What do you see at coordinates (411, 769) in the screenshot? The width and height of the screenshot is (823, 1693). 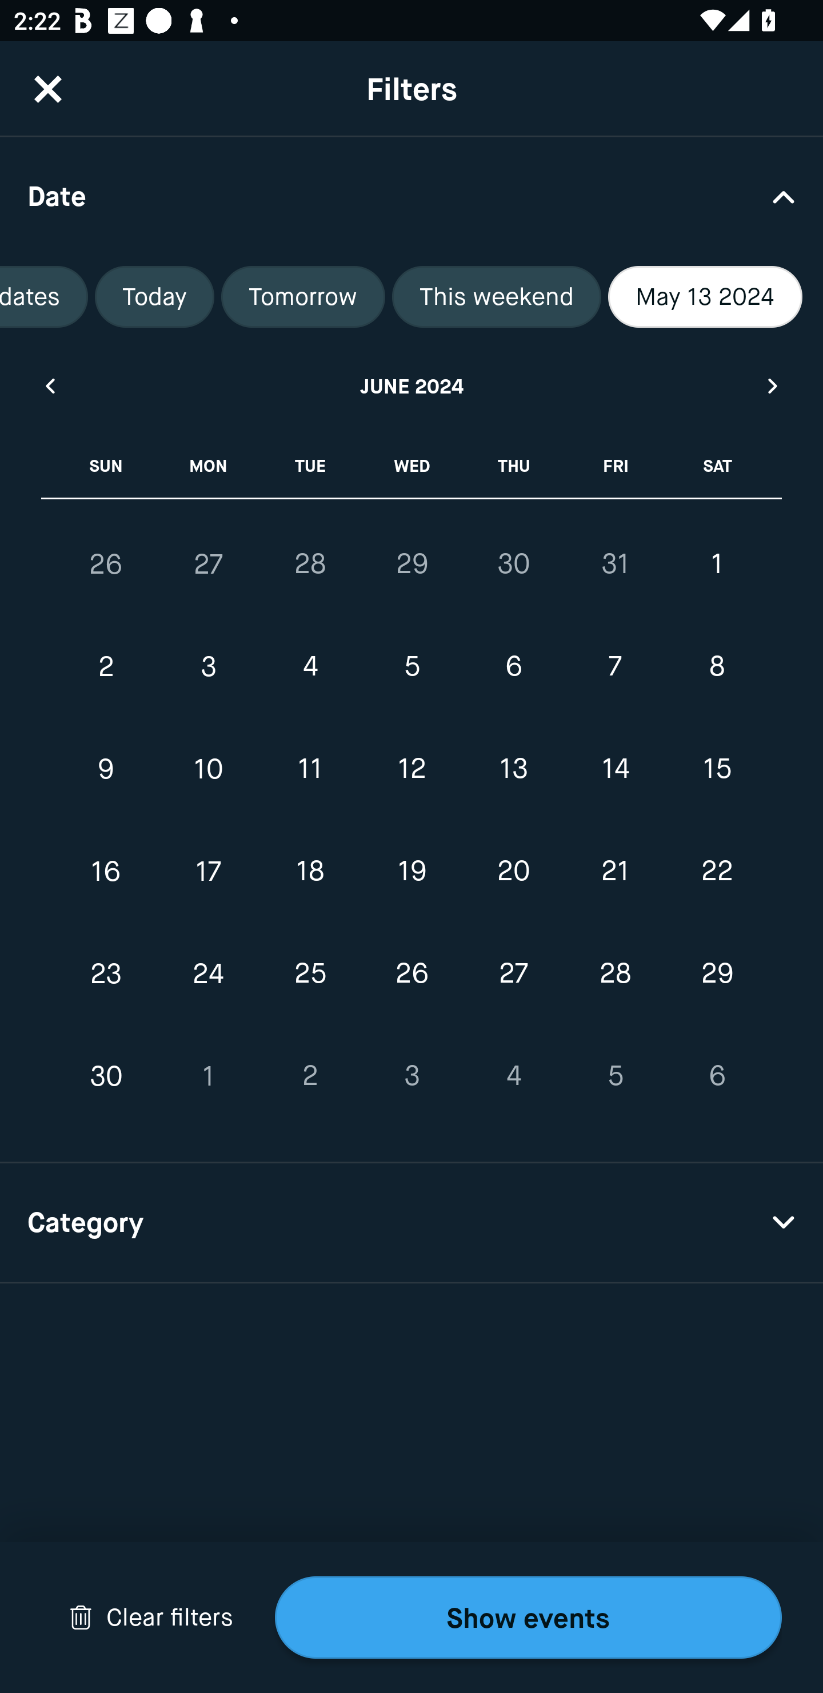 I see `12` at bounding box center [411, 769].